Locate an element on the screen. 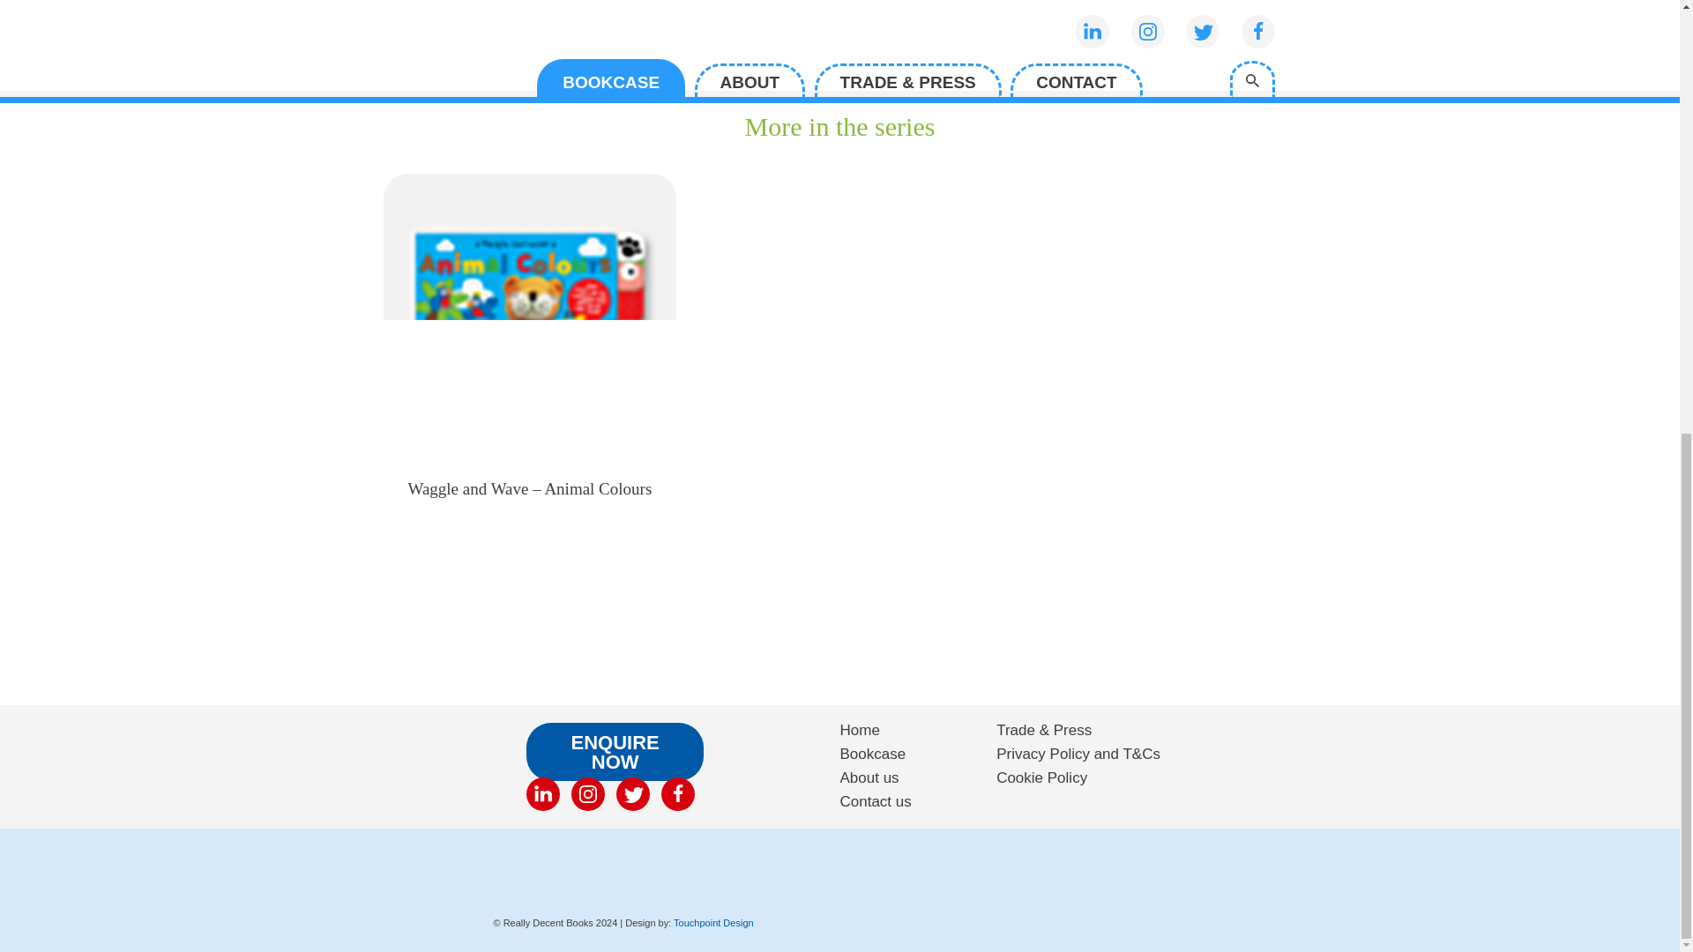  Touchpoint Design is located at coordinates (713, 923).